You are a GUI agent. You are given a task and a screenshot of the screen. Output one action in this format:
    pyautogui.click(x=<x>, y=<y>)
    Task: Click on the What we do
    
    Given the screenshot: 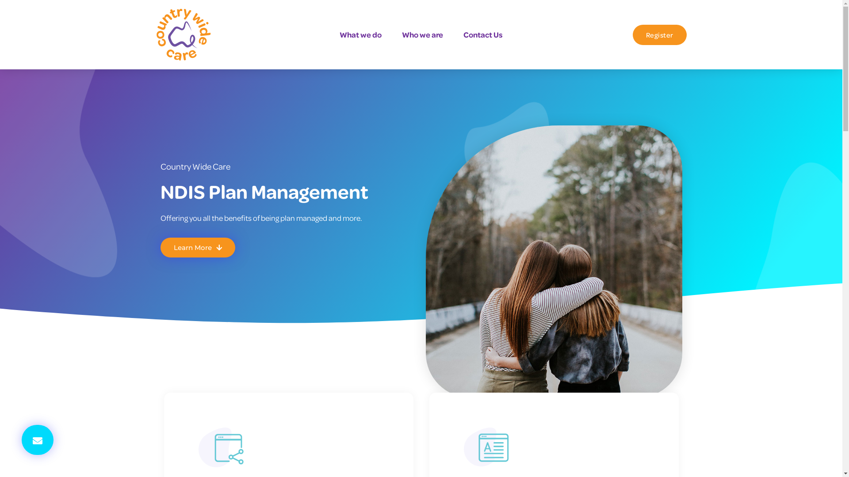 What is the action you would take?
    pyautogui.click(x=361, y=35)
    